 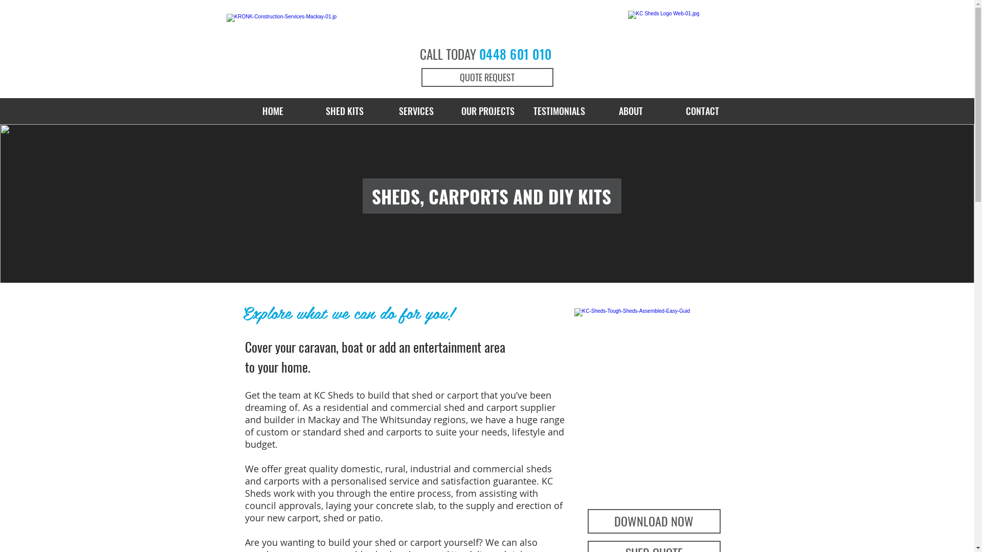 I want to click on CONTACT, so click(x=703, y=111).